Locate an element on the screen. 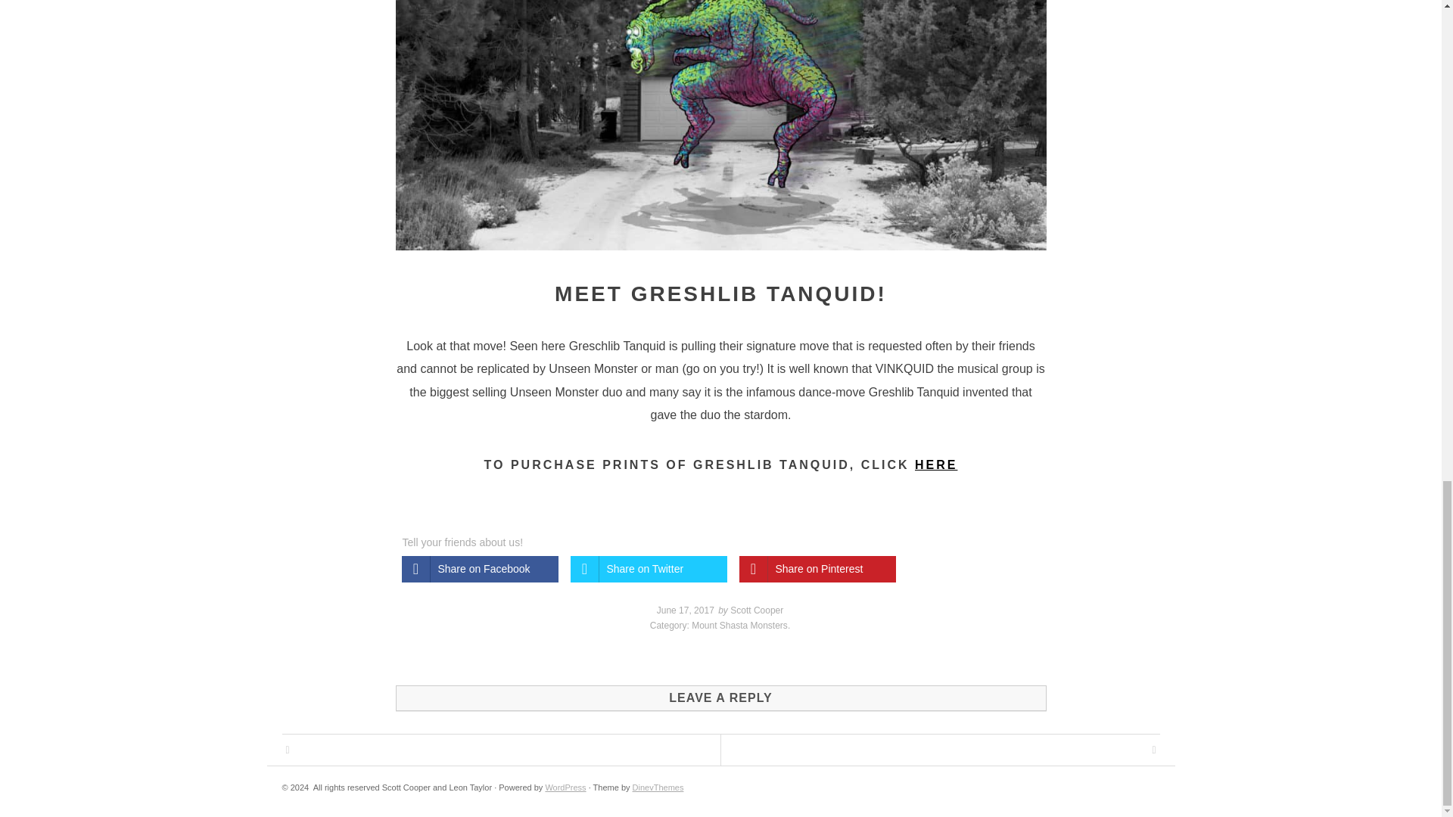  Mount Shasta Monsters is located at coordinates (739, 625).